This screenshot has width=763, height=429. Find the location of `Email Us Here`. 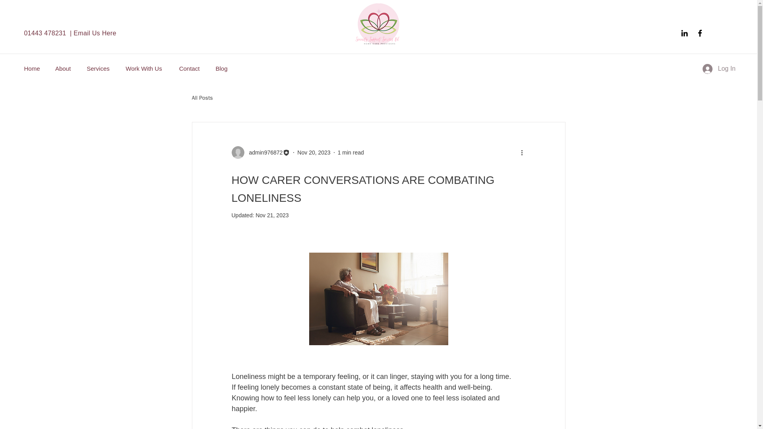

Email Us Here is located at coordinates (95, 33).